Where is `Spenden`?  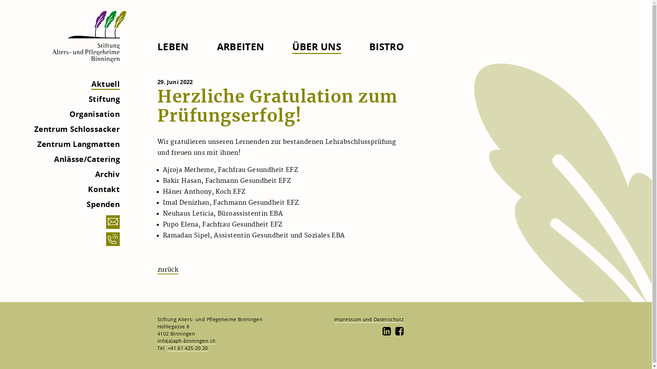 Spenden is located at coordinates (103, 204).